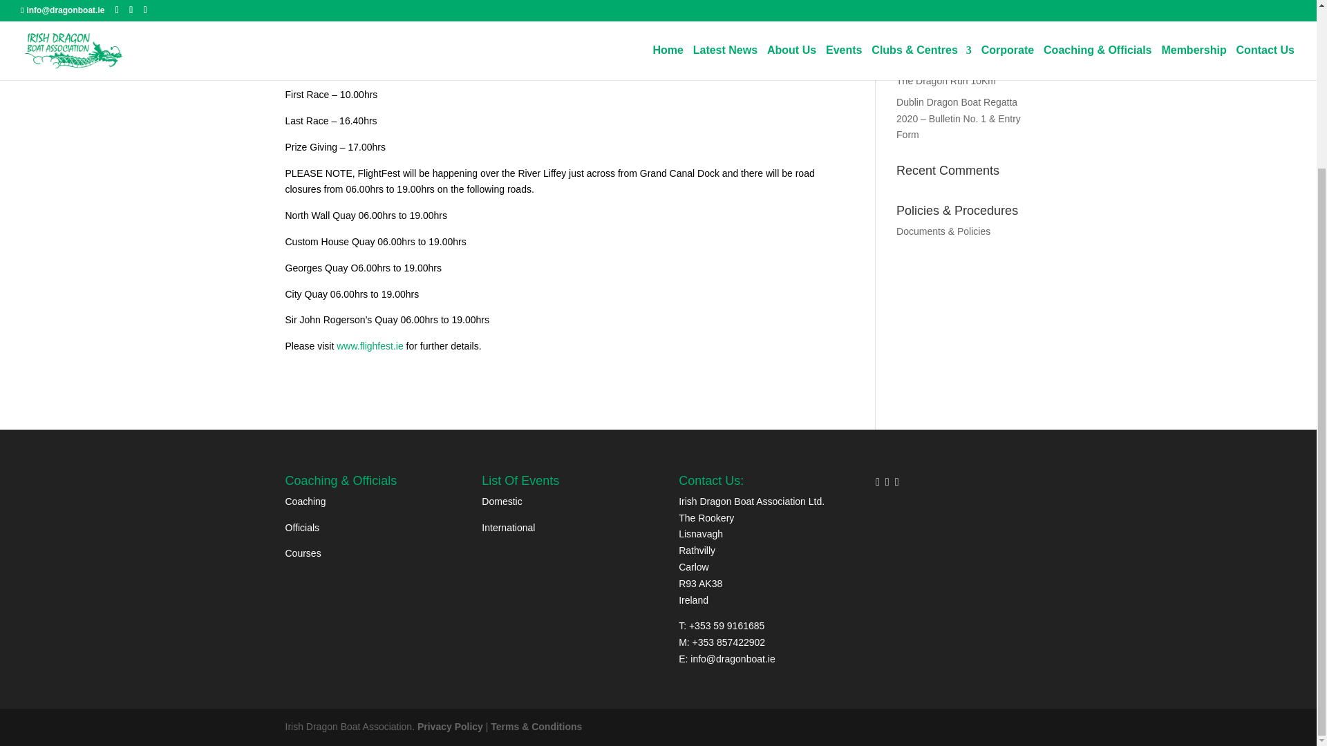 The width and height of the screenshot is (1327, 746). What do you see at coordinates (302, 528) in the screenshot?
I see `Officials` at bounding box center [302, 528].